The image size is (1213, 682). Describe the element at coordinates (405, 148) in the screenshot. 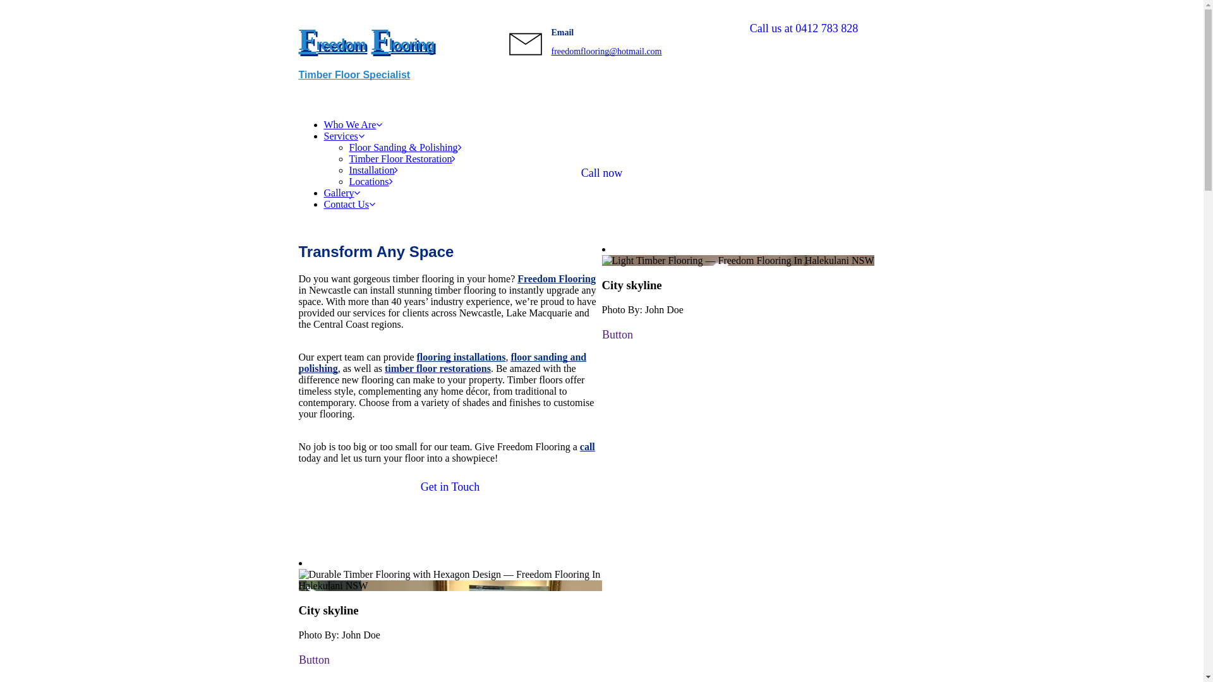

I see `Floor Sanding & Polishing` at that location.